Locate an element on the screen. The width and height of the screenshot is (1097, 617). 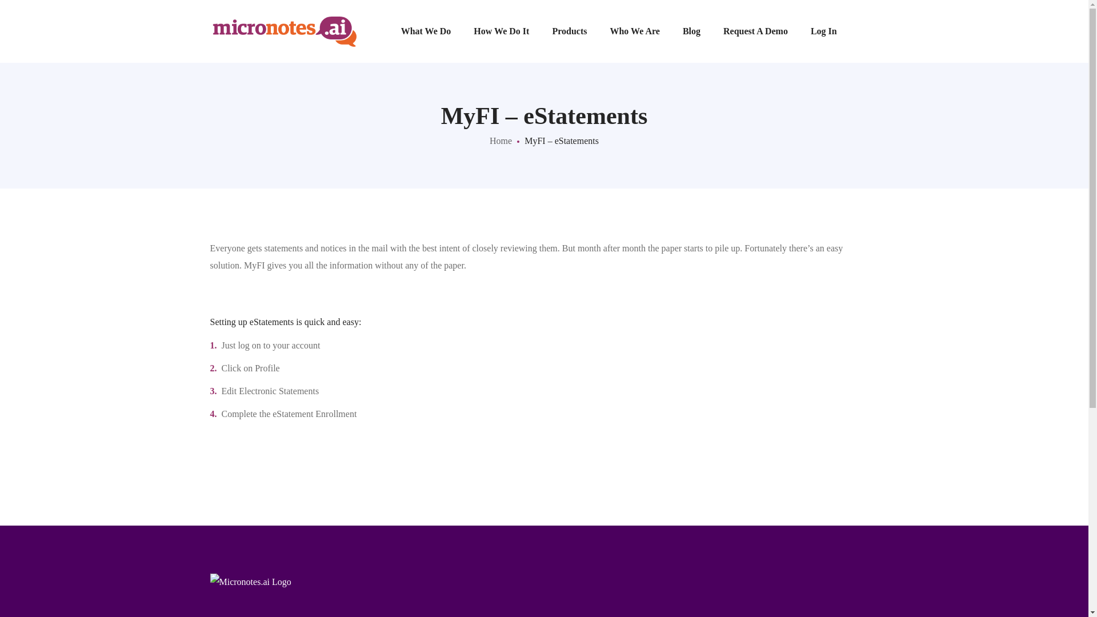
How We Do It is located at coordinates (501, 31).